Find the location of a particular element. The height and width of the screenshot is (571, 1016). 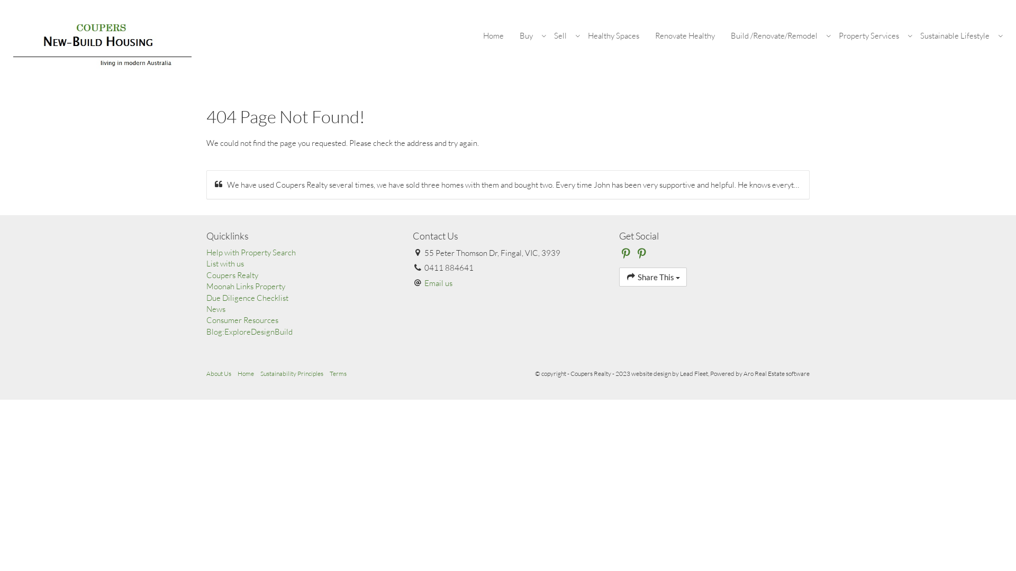

Buy is located at coordinates (529, 36).